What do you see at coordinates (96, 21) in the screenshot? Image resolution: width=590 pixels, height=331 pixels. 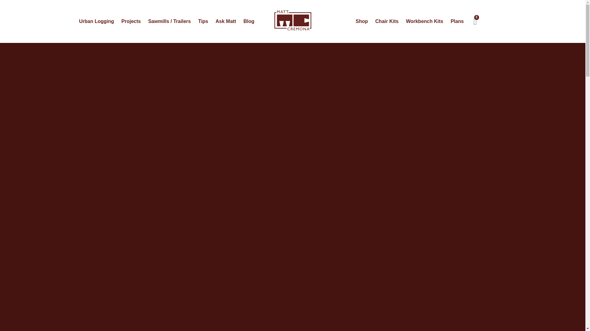 I see `Urban Logging` at bounding box center [96, 21].